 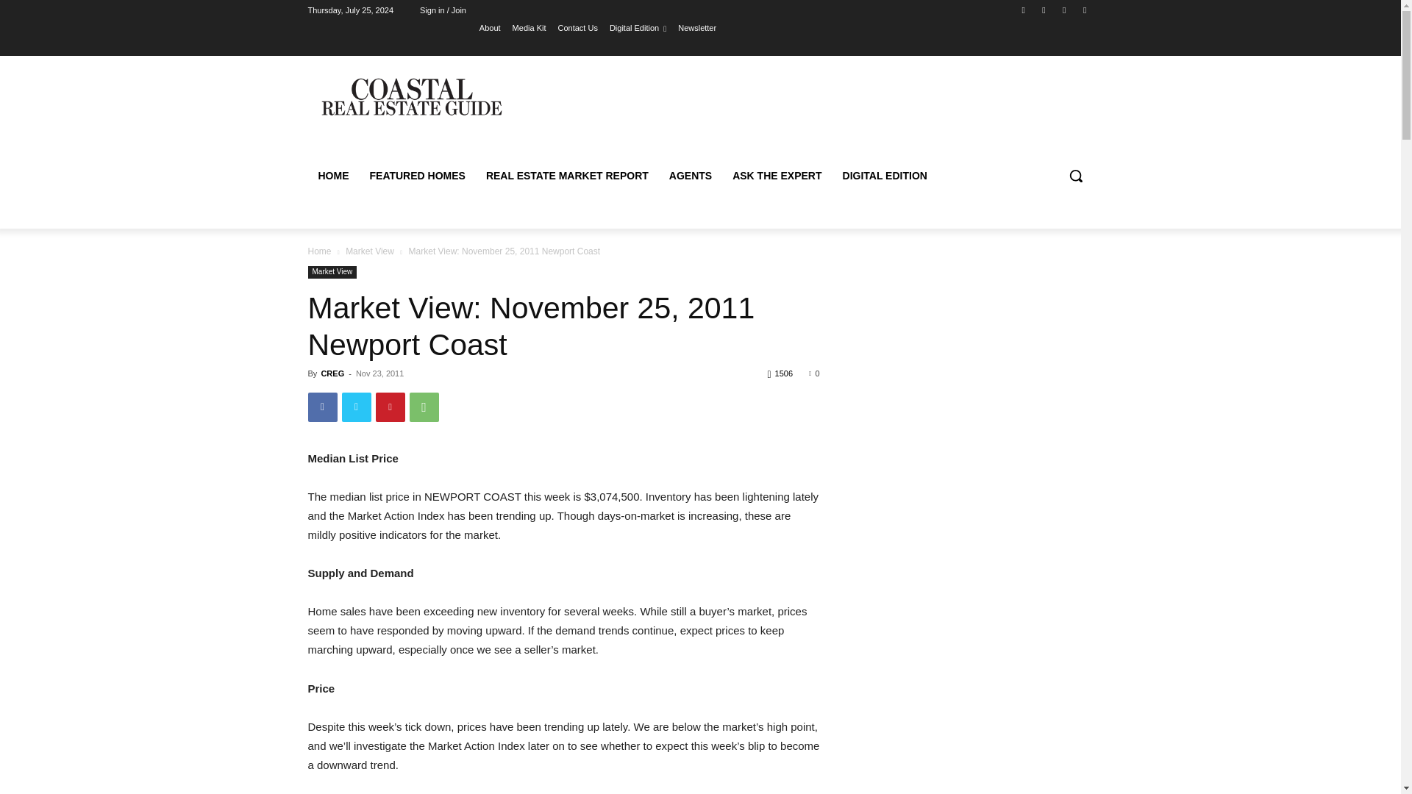 I want to click on CREG, so click(x=332, y=373).